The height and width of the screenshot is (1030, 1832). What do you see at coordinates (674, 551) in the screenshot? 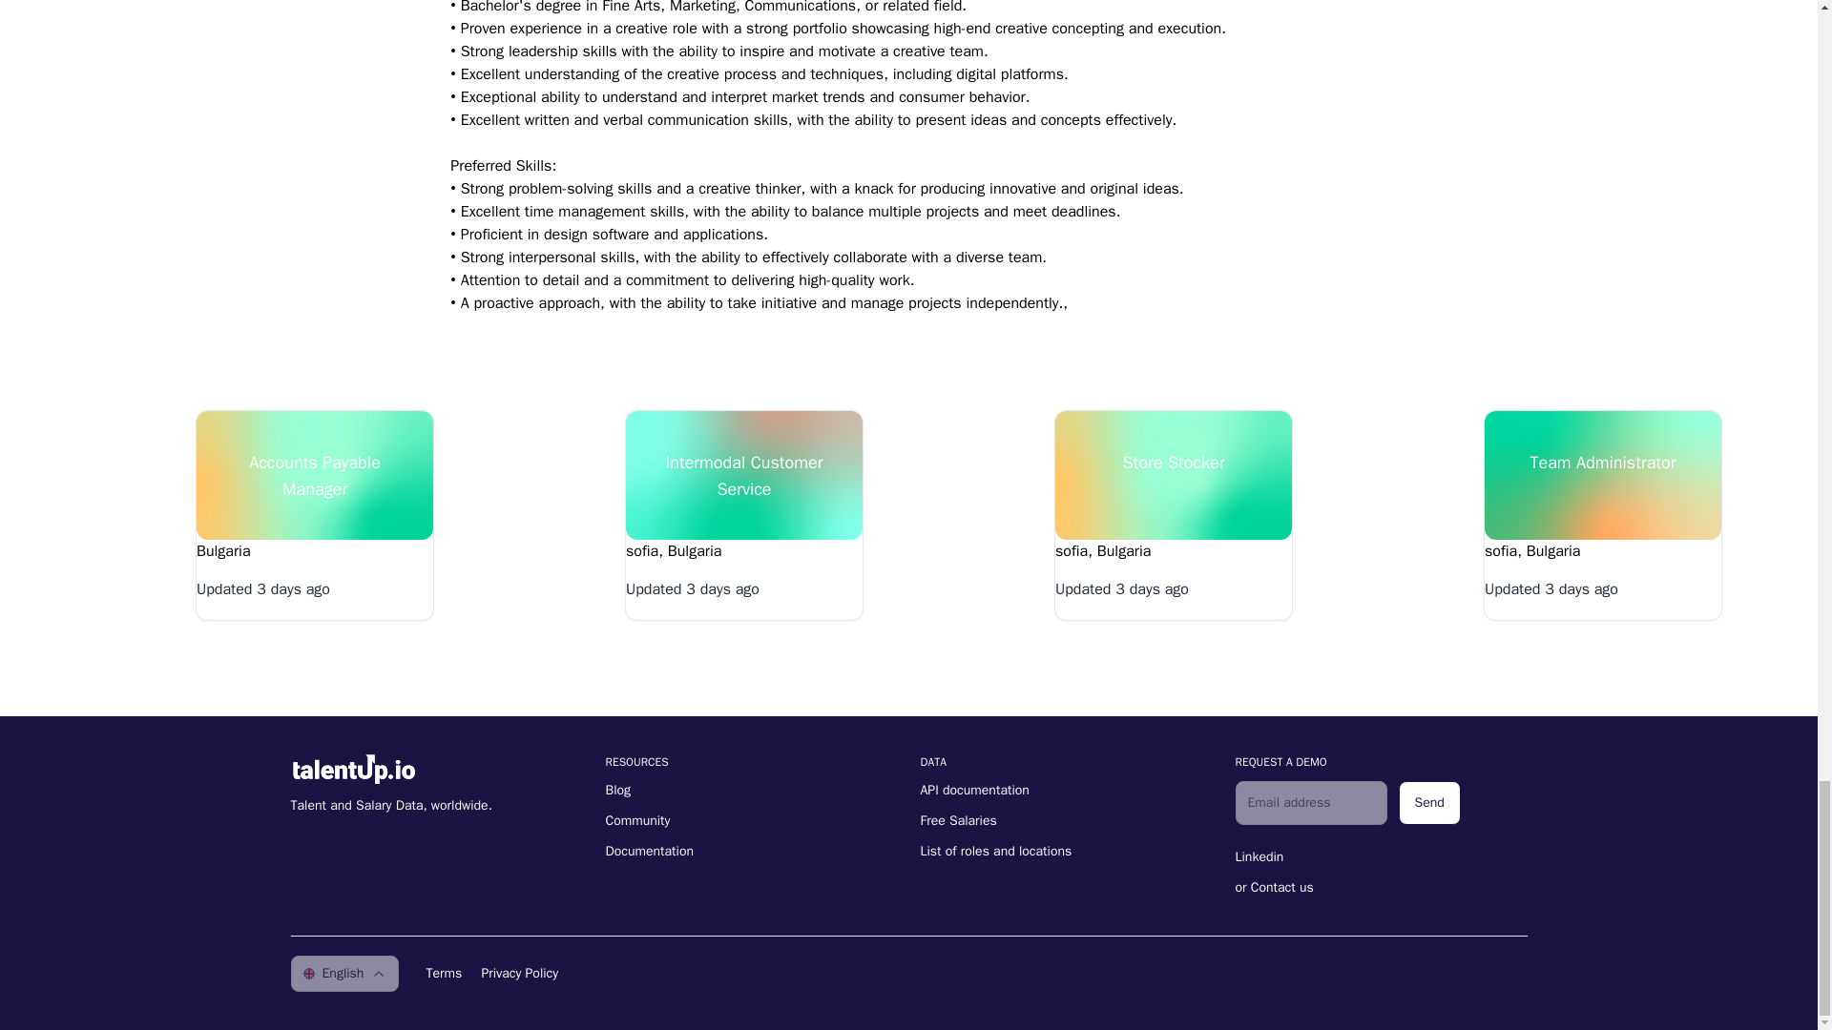
I see `sofia, Bulgaria` at bounding box center [674, 551].